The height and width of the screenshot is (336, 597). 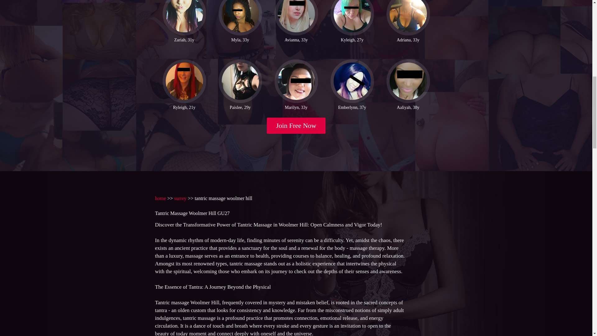 What do you see at coordinates (160, 198) in the screenshot?
I see `home` at bounding box center [160, 198].